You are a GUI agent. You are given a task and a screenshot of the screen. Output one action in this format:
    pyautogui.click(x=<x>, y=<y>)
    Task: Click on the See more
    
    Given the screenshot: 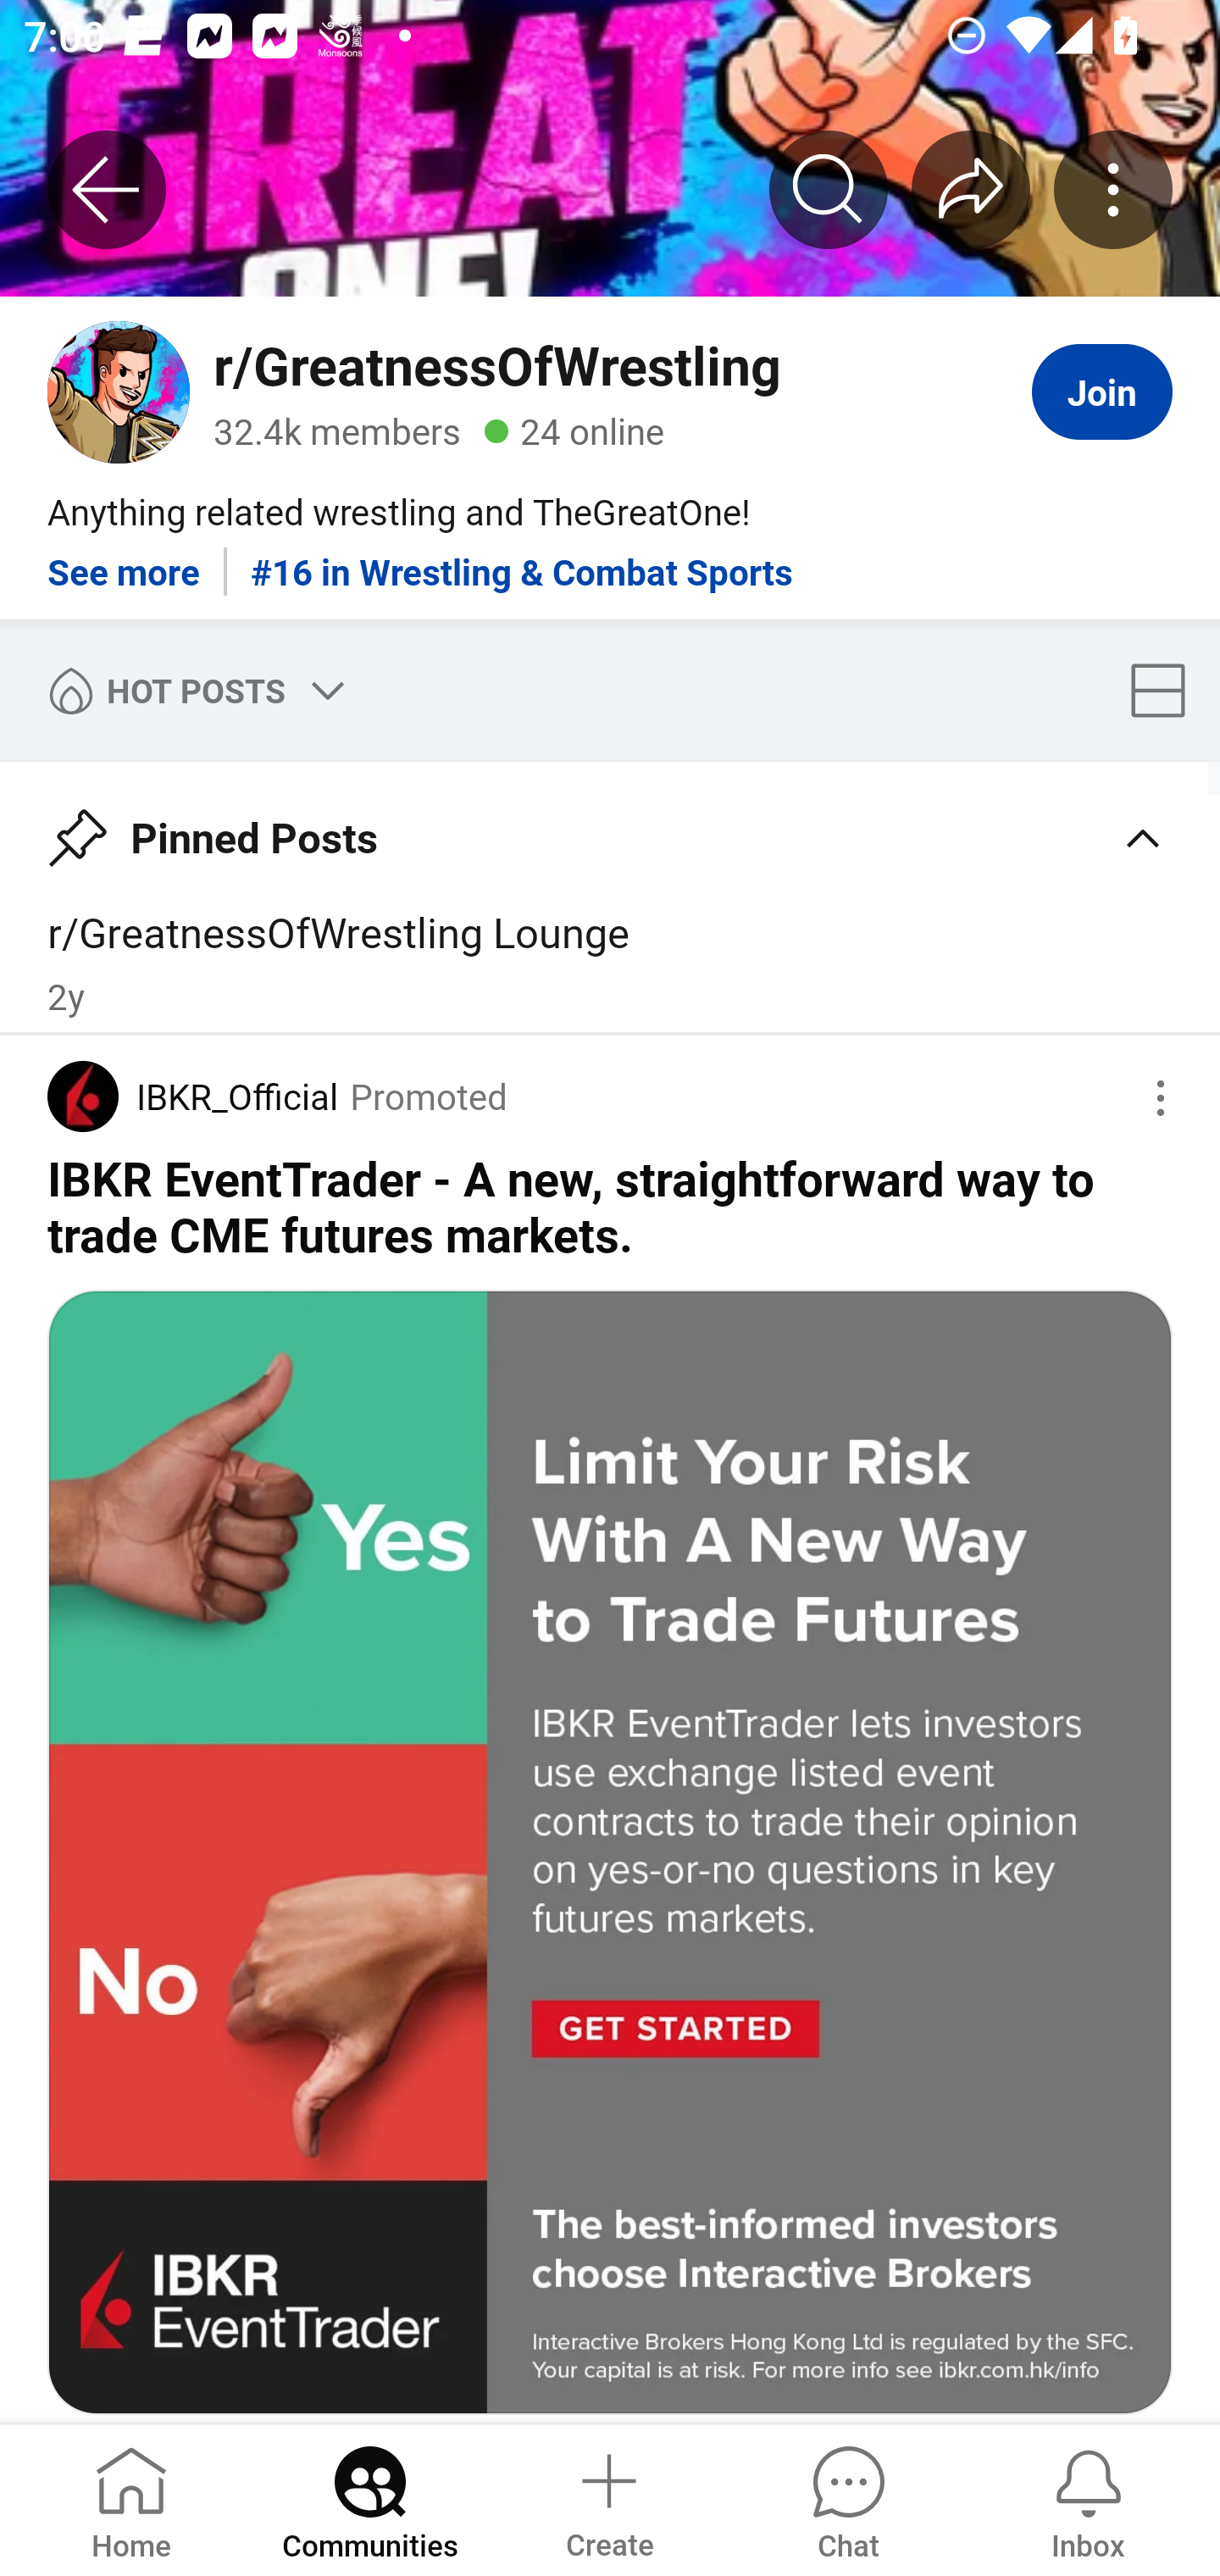 What is the action you would take?
    pyautogui.click(x=124, y=558)
    